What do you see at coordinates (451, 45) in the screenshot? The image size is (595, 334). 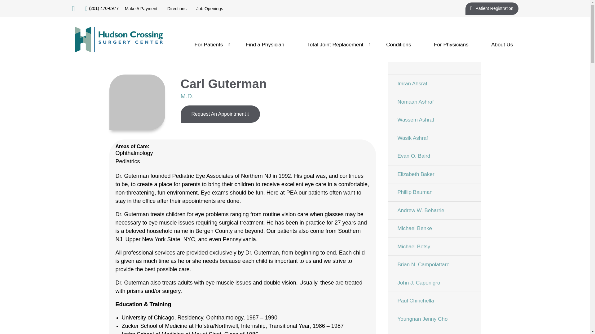 I see `For Physicians` at bounding box center [451, 45].